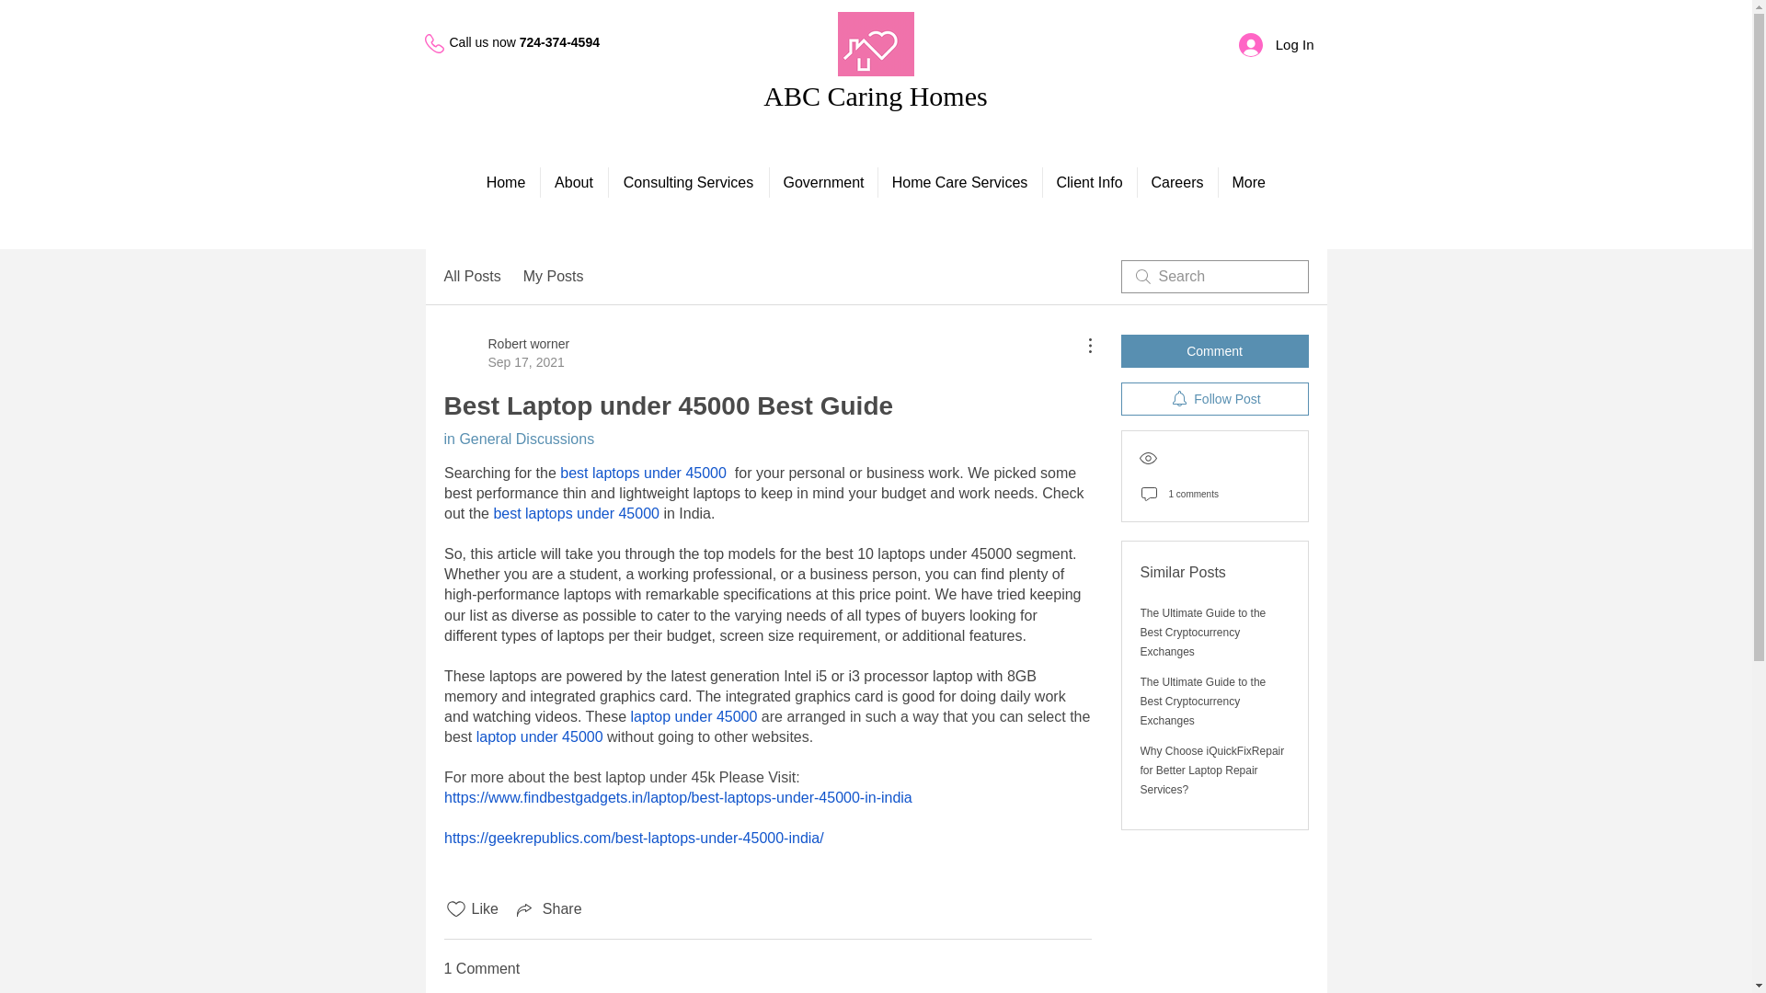  I want to click on Consulting Services, so click(471, 277).